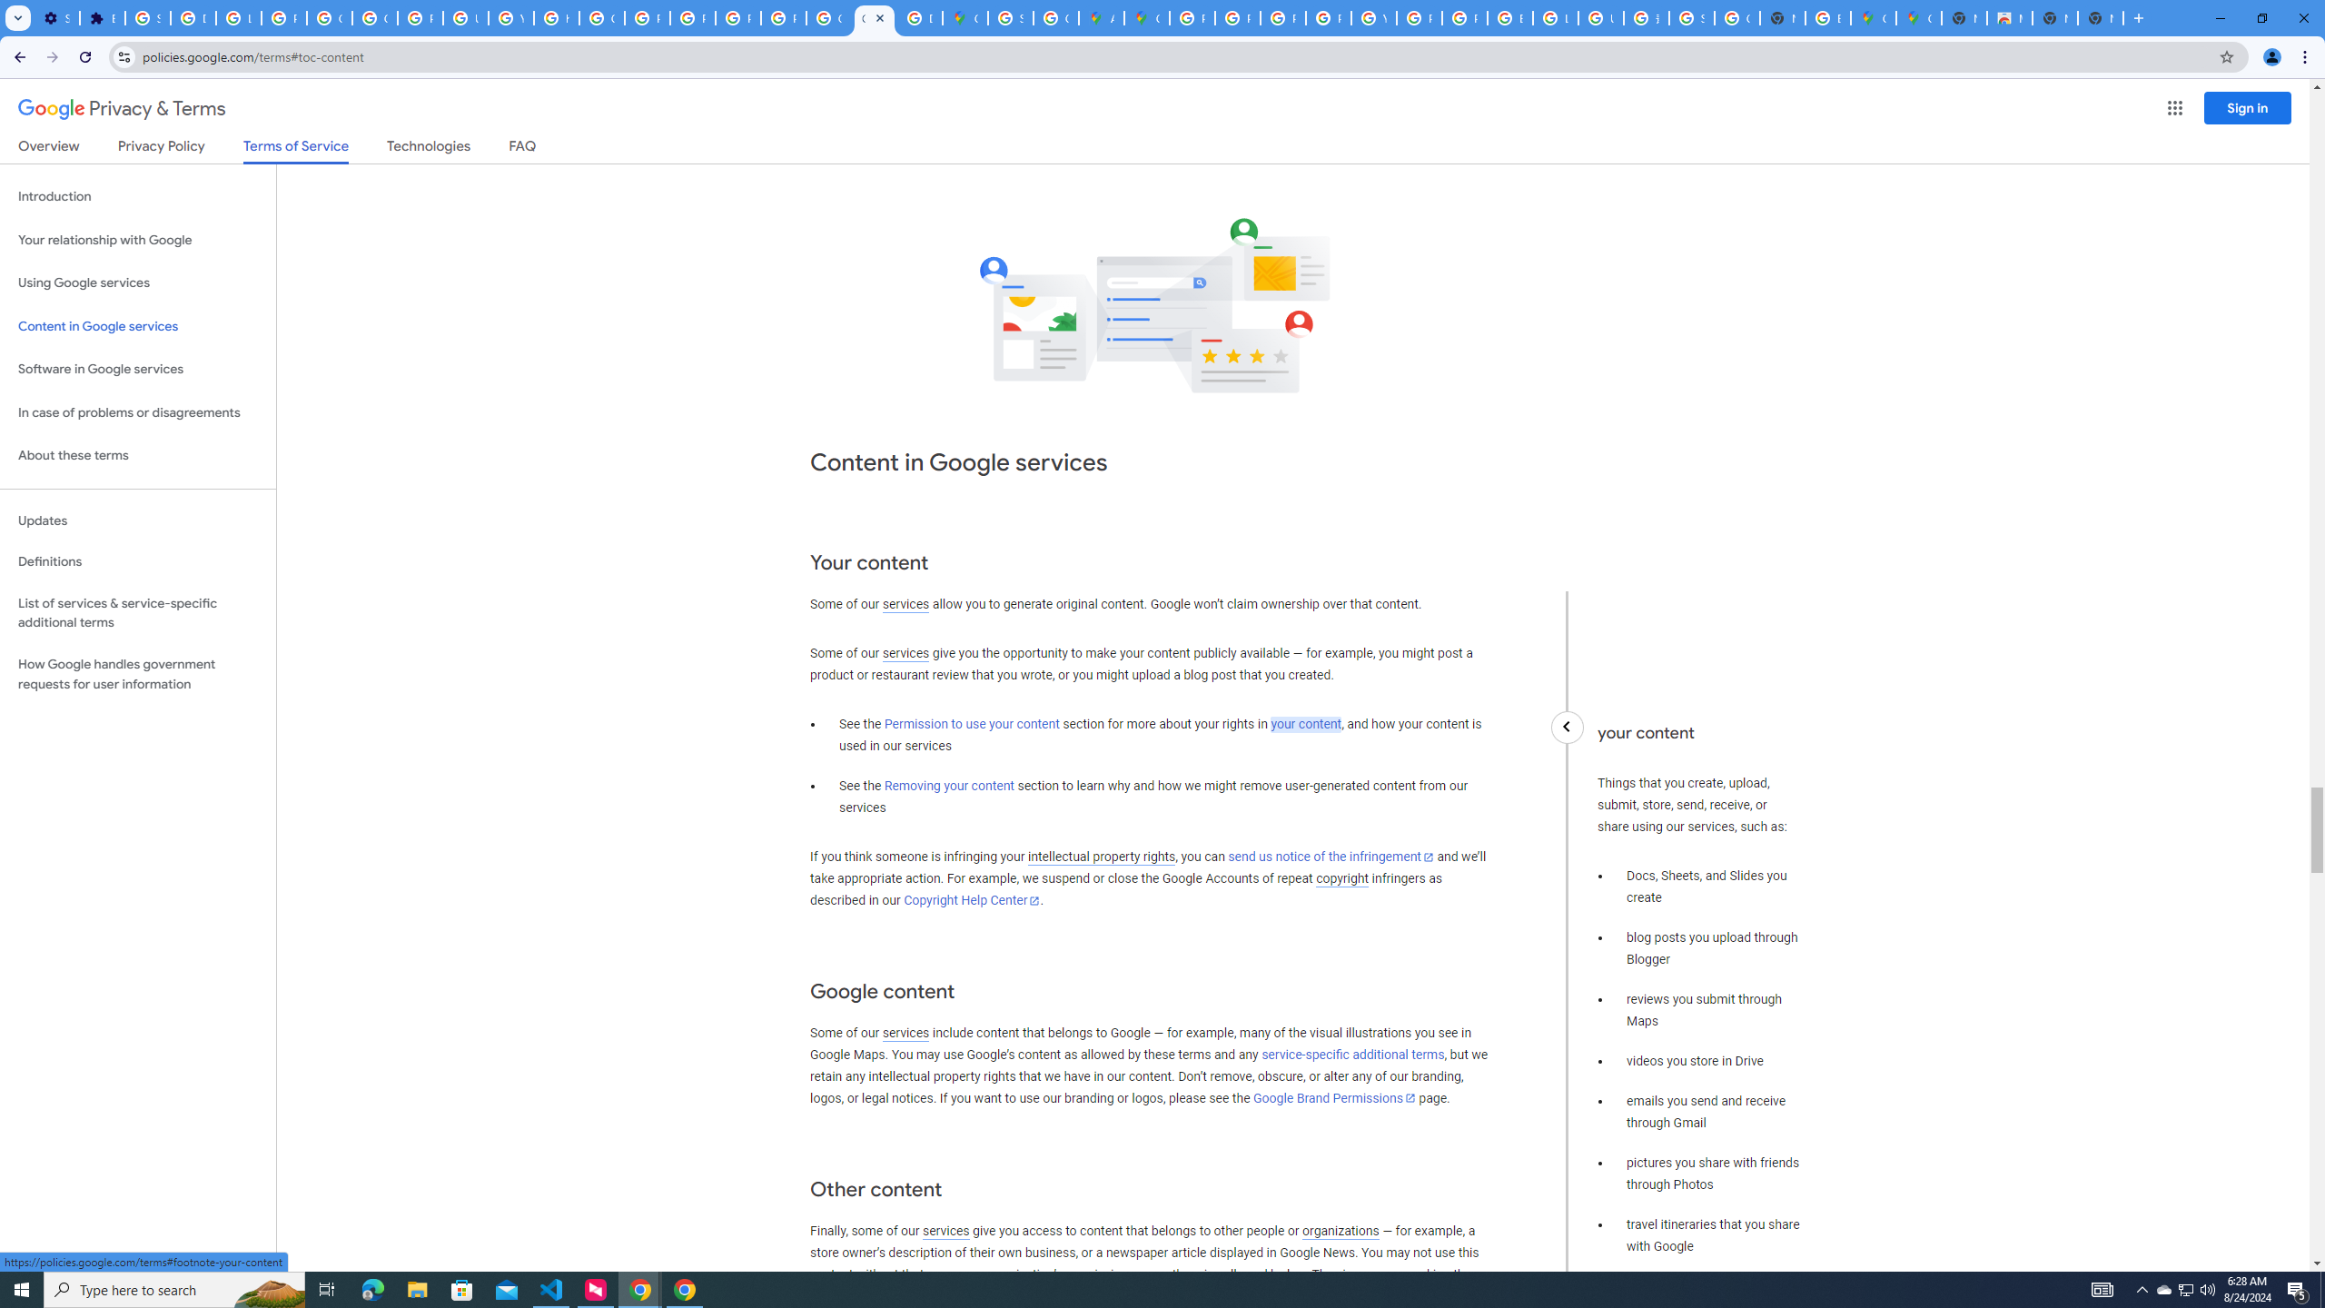 Image resolution: width=2325 pixels, height=1308 pixels. I want to click on Content in Google services, so click(138, 327).